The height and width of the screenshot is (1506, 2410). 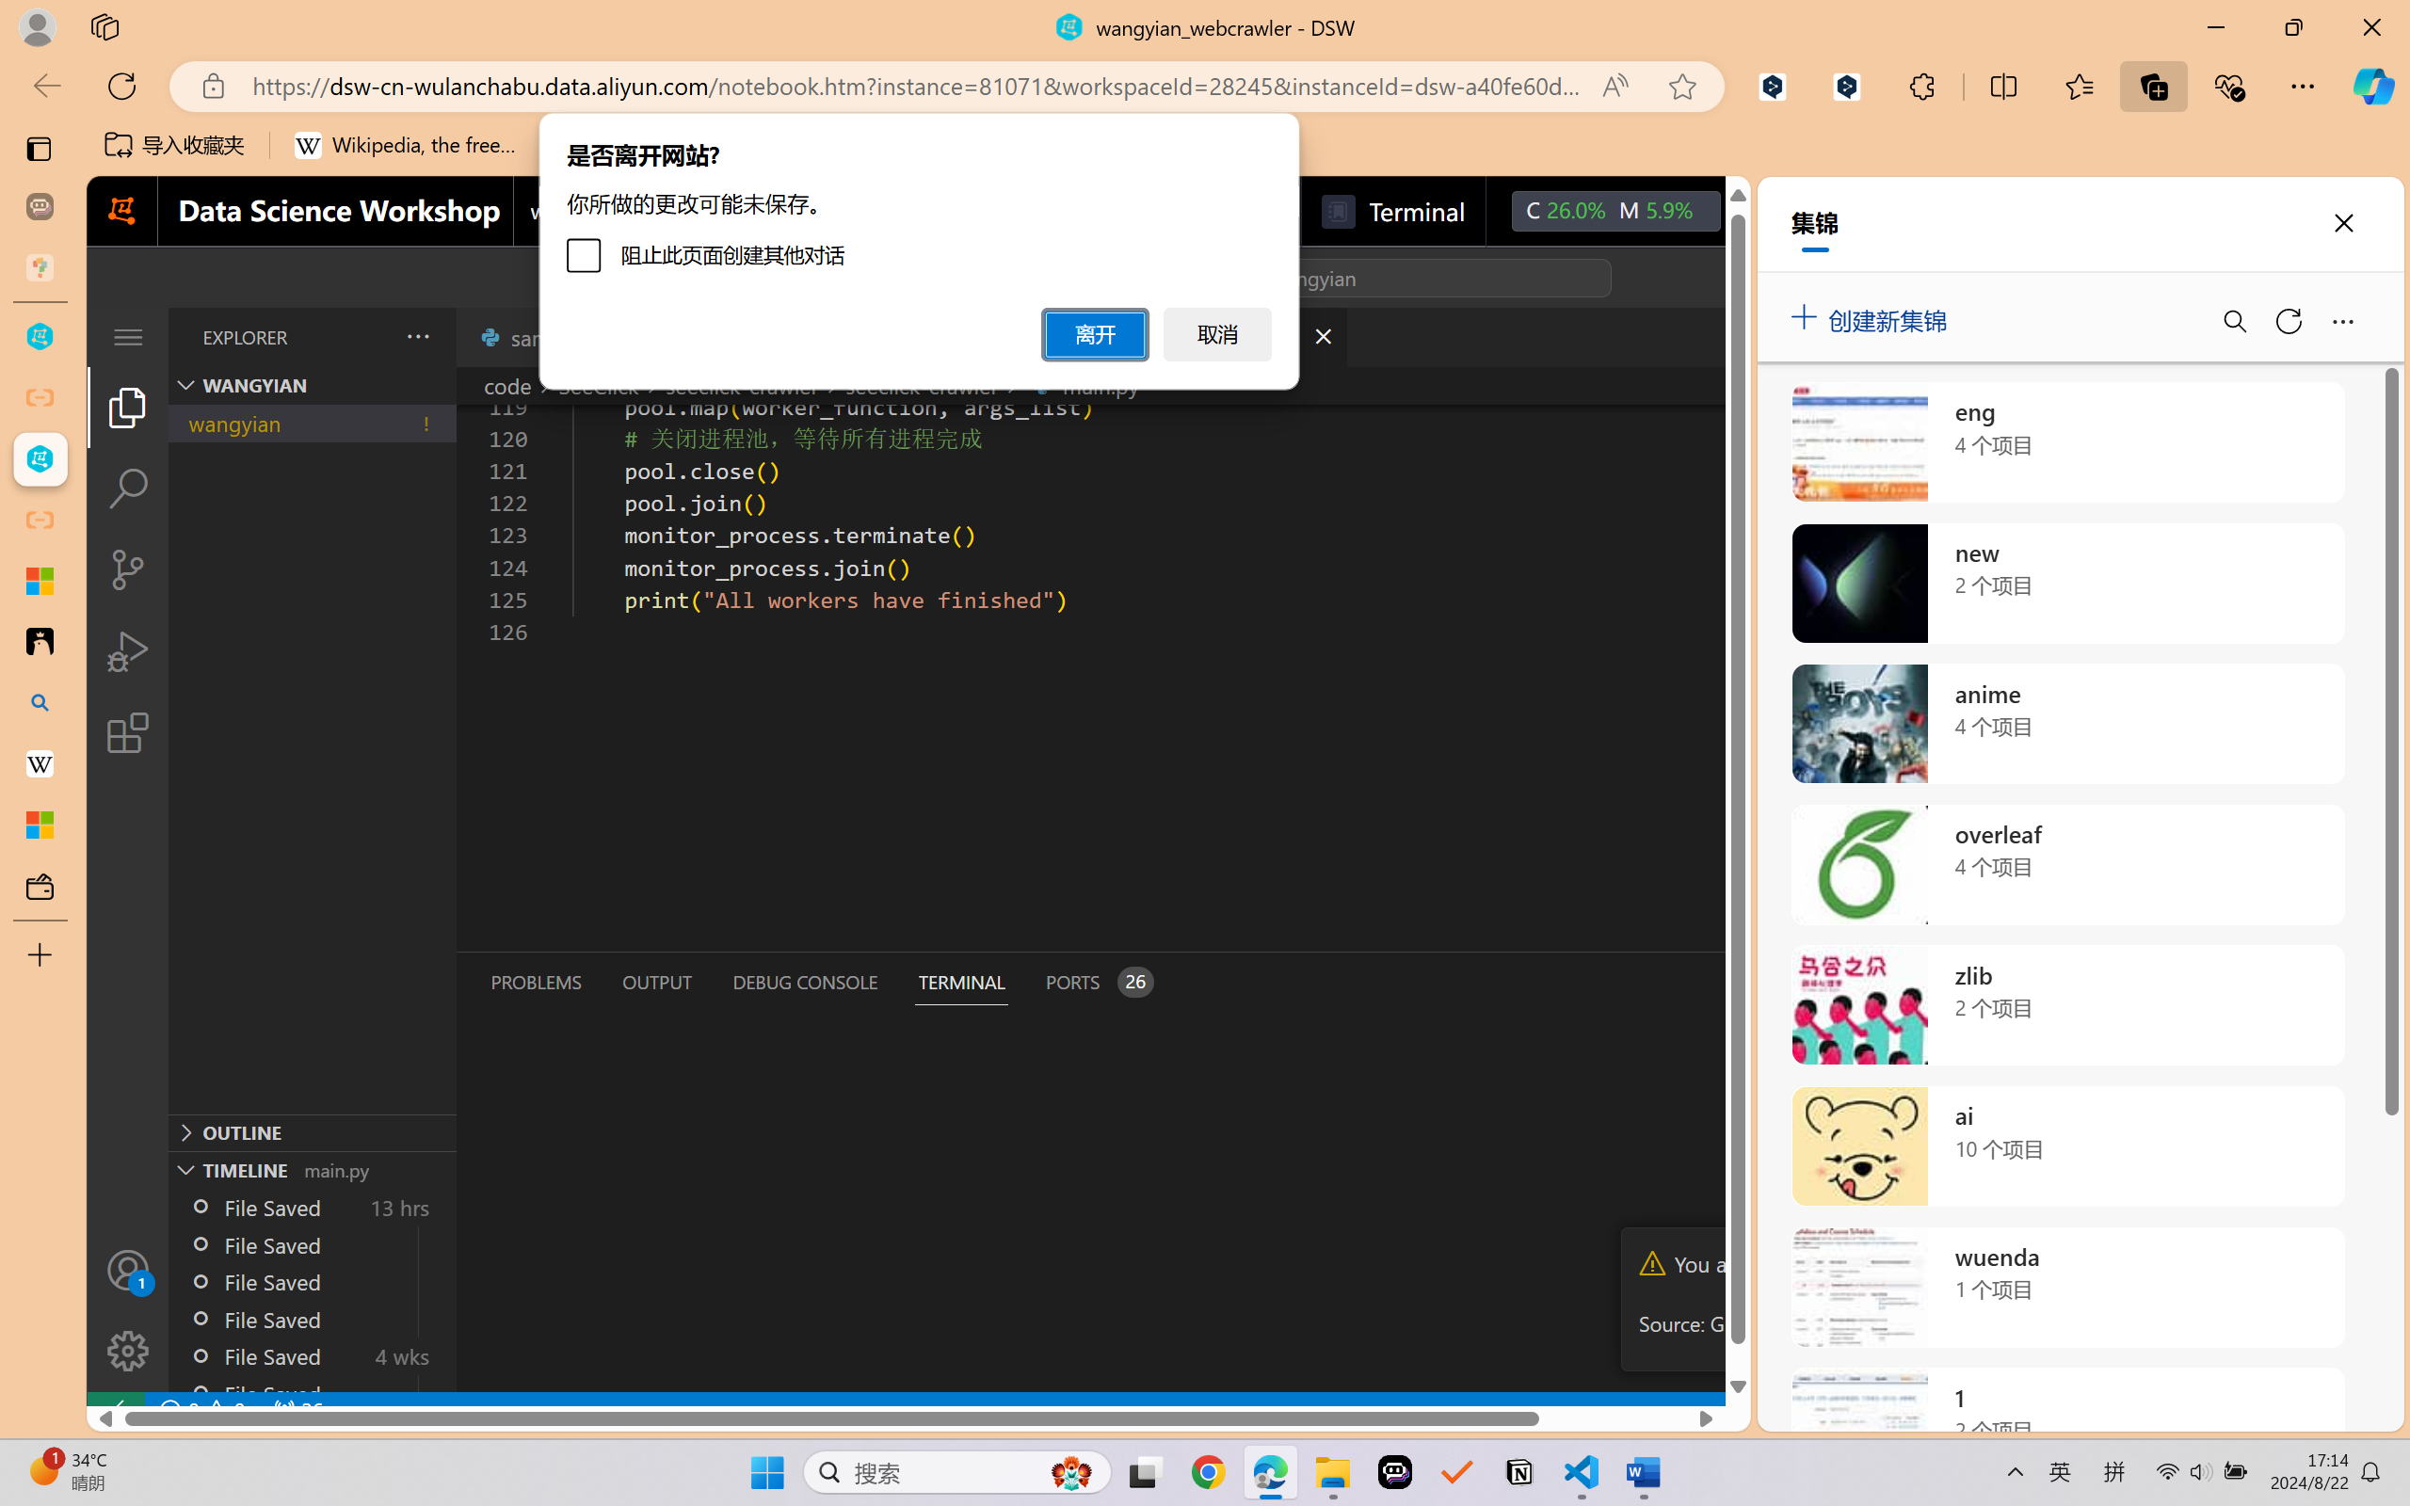 I want to click on wangyian_dsw - DSW, so click(x=40, y=337).